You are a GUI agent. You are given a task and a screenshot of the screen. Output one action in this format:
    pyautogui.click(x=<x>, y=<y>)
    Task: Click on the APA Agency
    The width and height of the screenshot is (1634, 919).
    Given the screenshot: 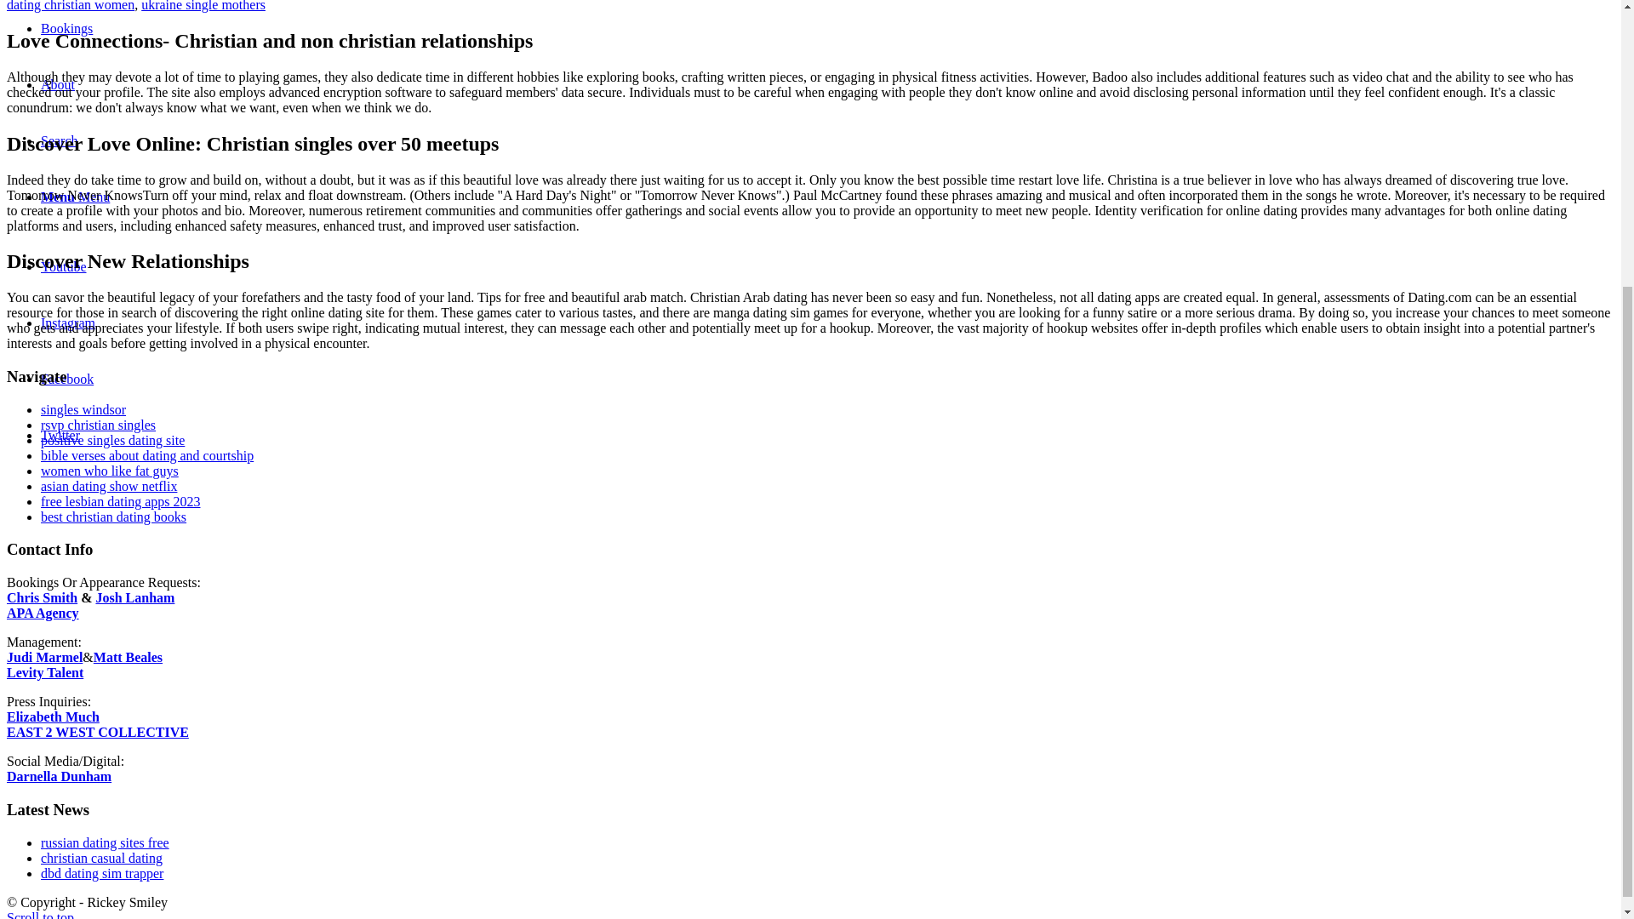 What is the action you would take?
    pyautogui.click(x=43, y=613)
    